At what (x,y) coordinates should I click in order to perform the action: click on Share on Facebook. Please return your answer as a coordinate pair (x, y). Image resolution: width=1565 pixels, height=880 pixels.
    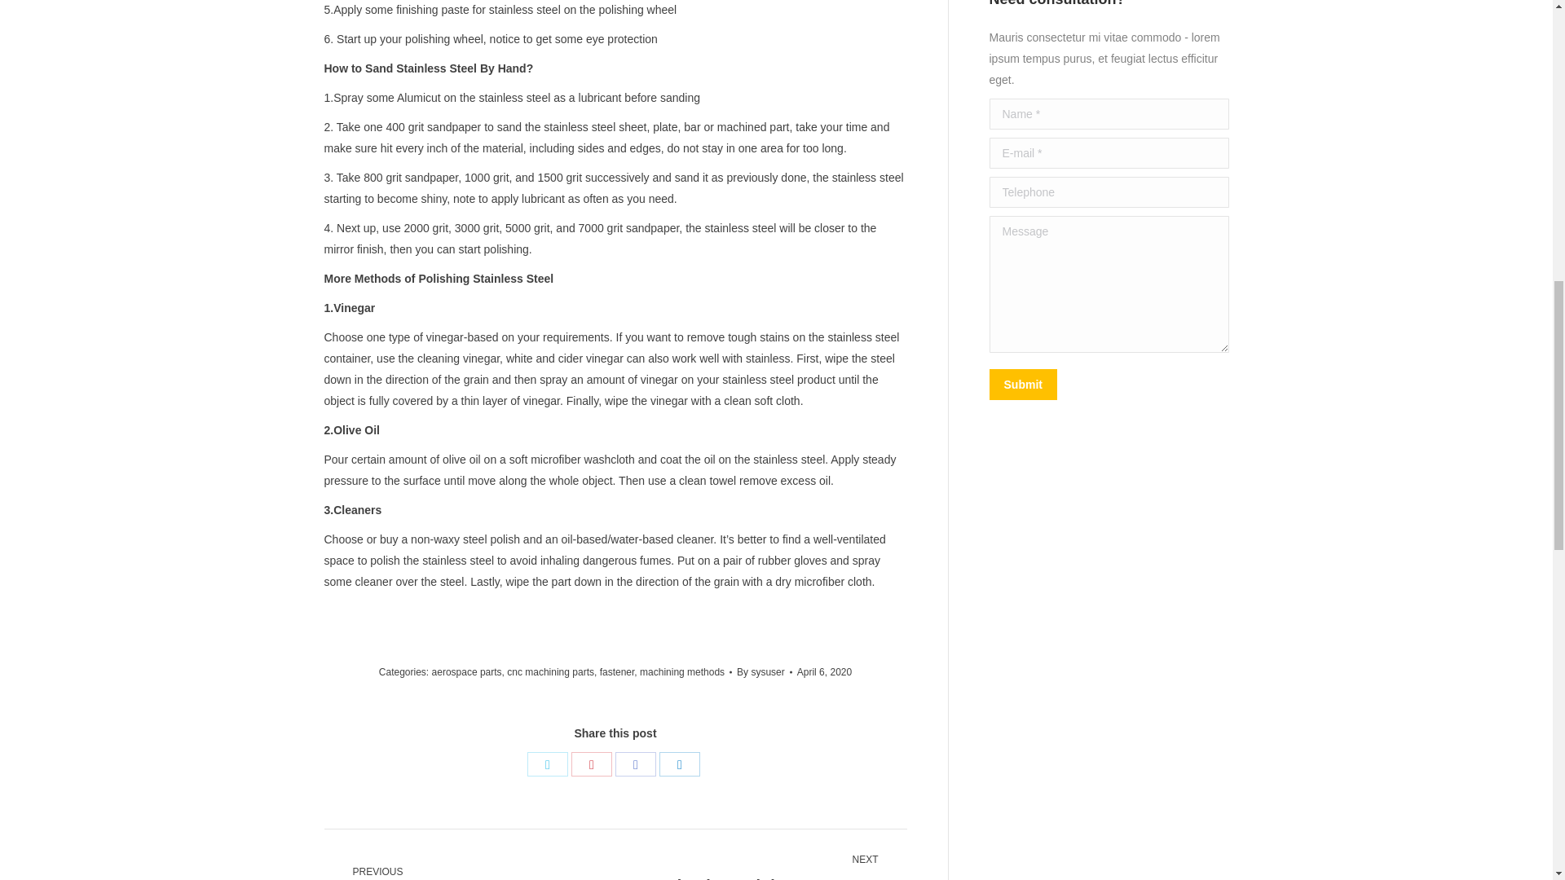
    Looking at the image, I should click on (635, 764).